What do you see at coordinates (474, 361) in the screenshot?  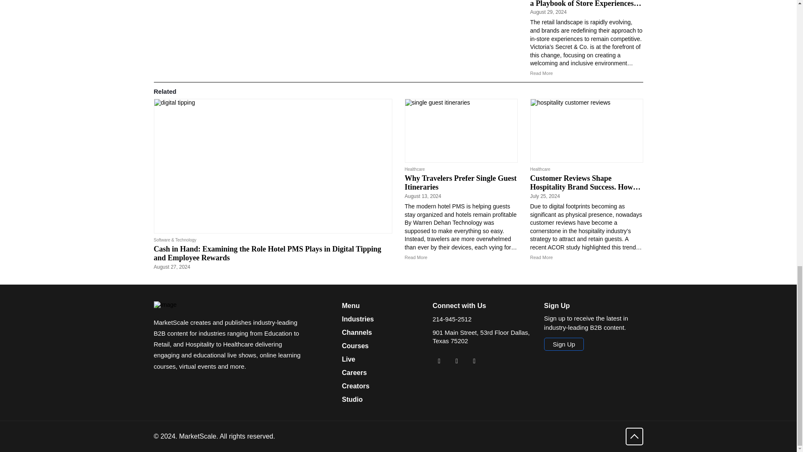 I see `Share on Instagram` at bounding box center [474, 361].